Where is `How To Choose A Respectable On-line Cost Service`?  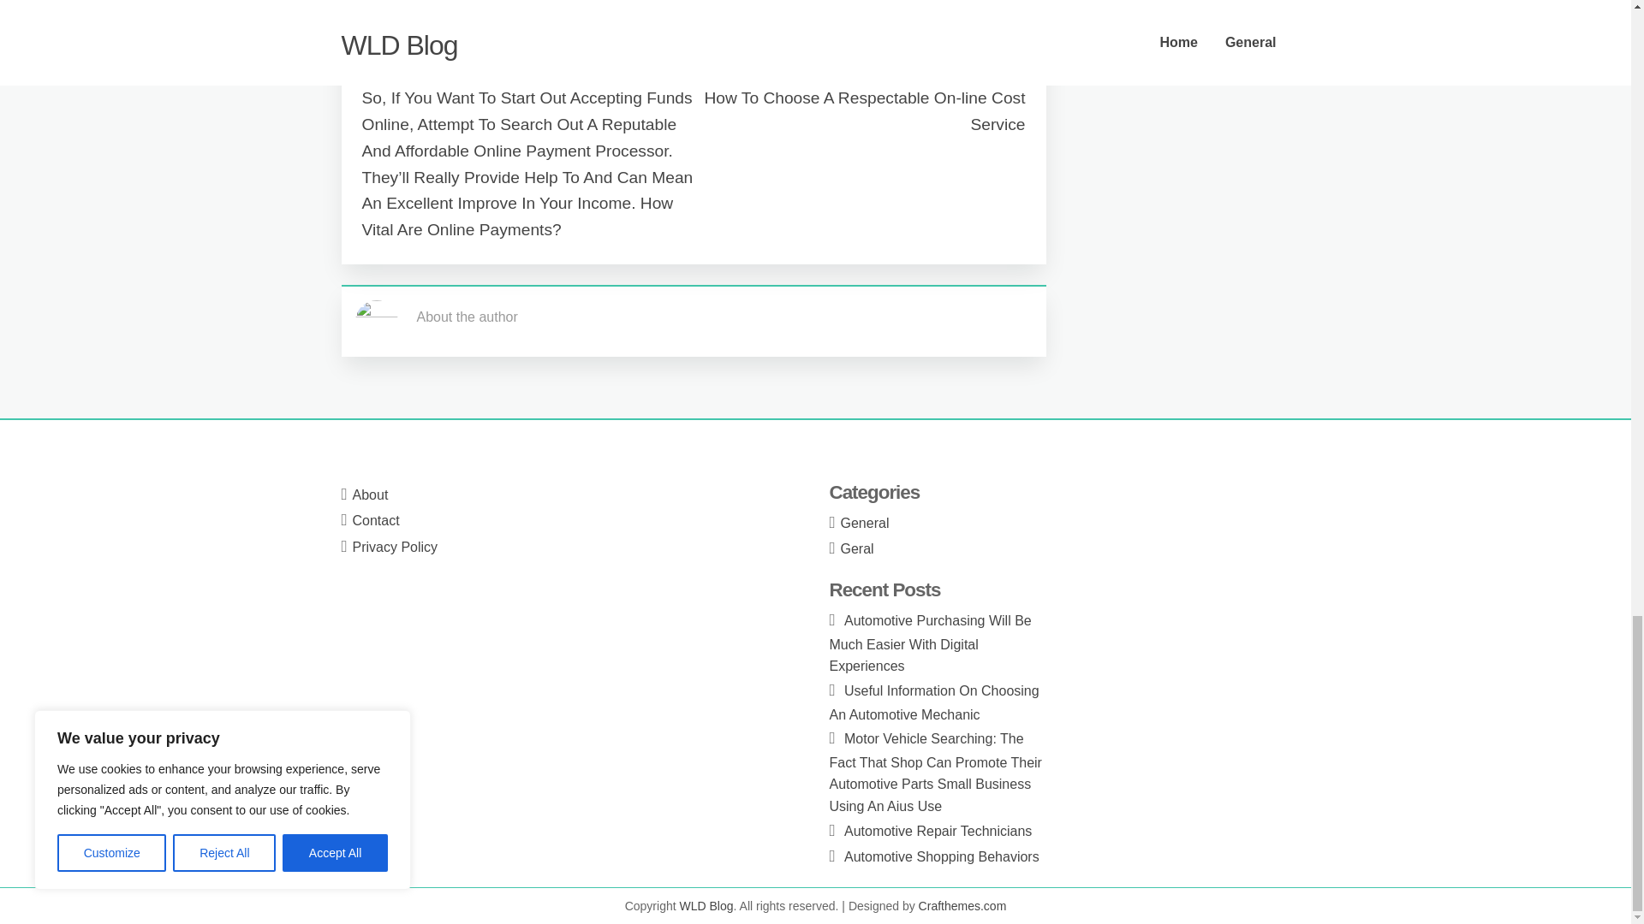 How To Choose A Respectable On-line Cost Service is located at coordinates (863, 110).